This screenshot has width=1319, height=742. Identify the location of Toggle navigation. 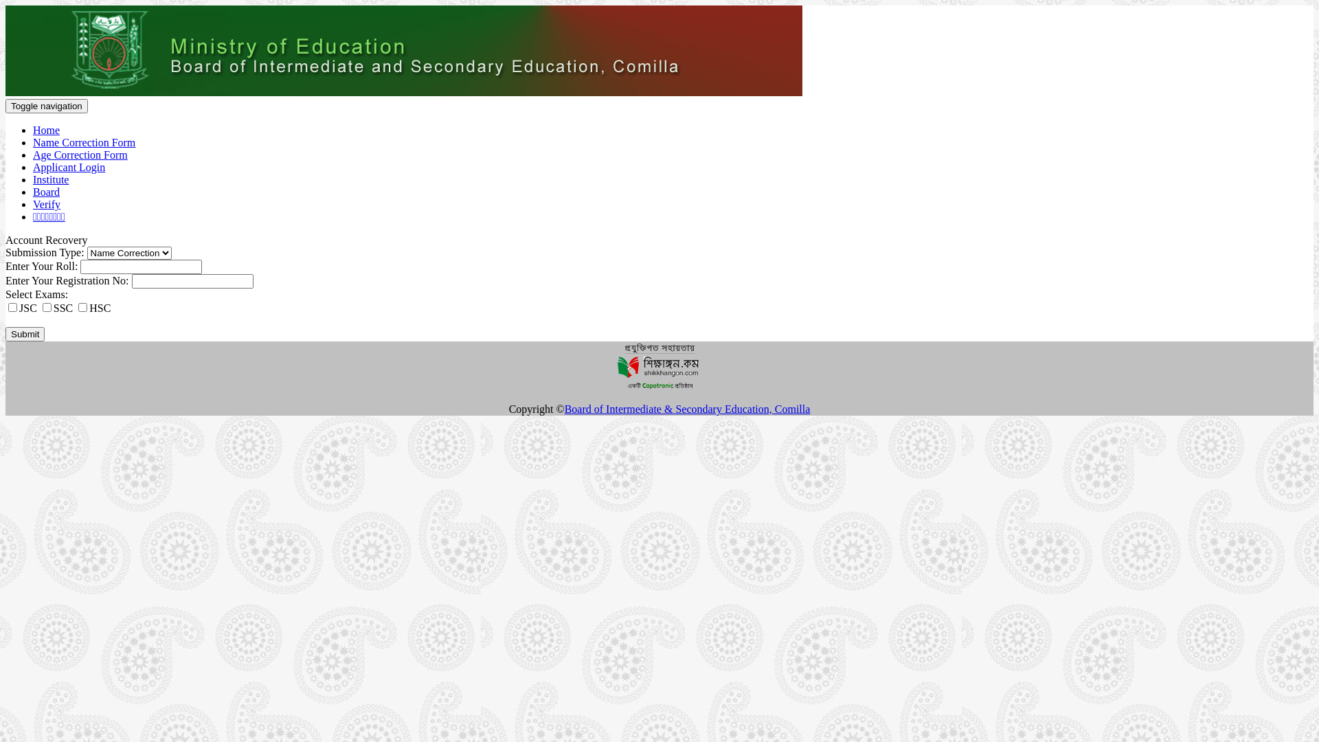
(47, 106).